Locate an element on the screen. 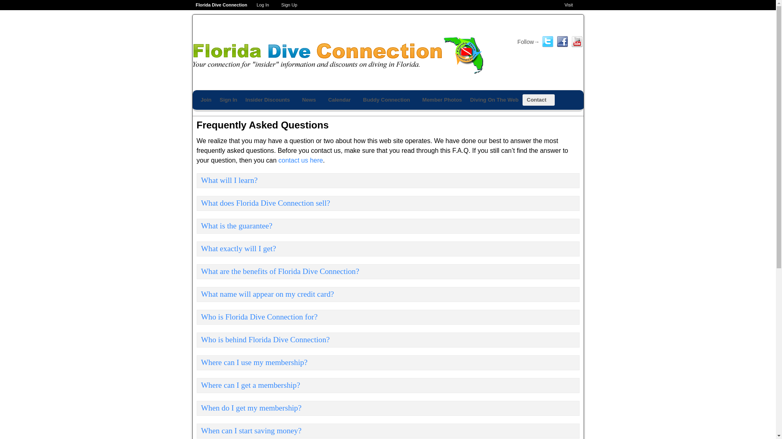  Sign In is located at coordinates (228, 100).